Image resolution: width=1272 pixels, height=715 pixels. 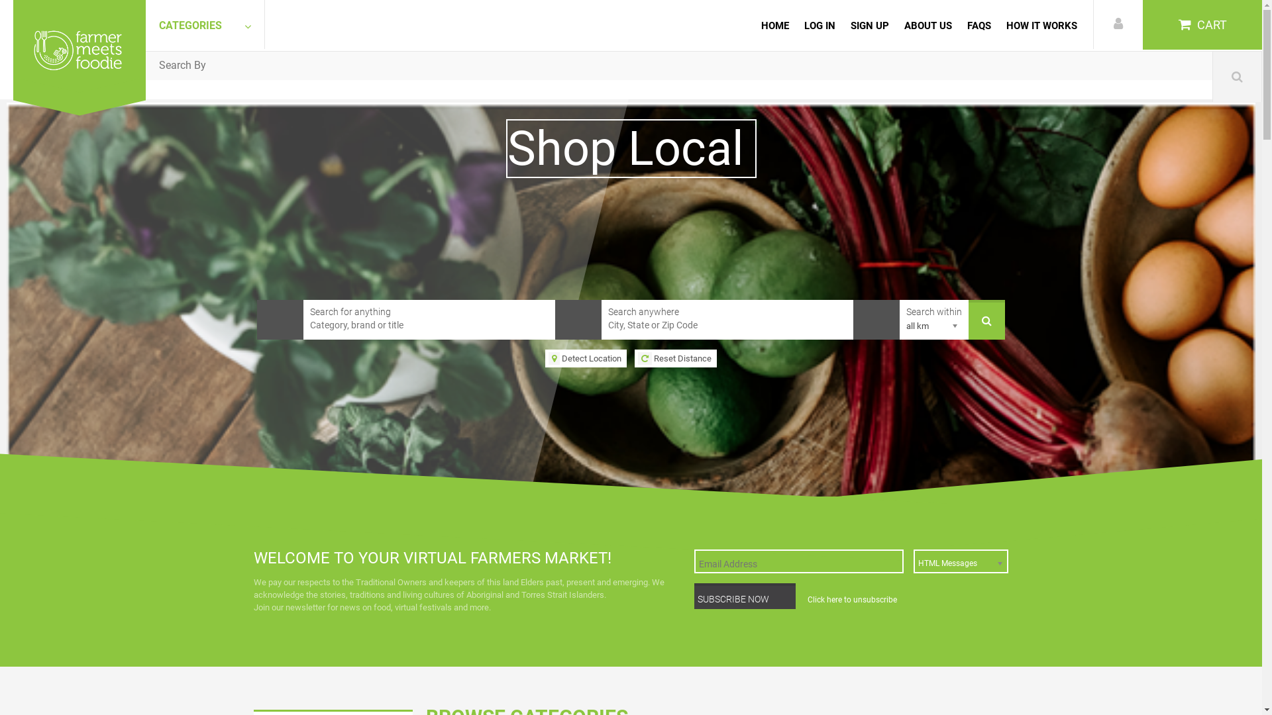 I want to click on Click here to unsubscribe, so click(x=852, y=600).